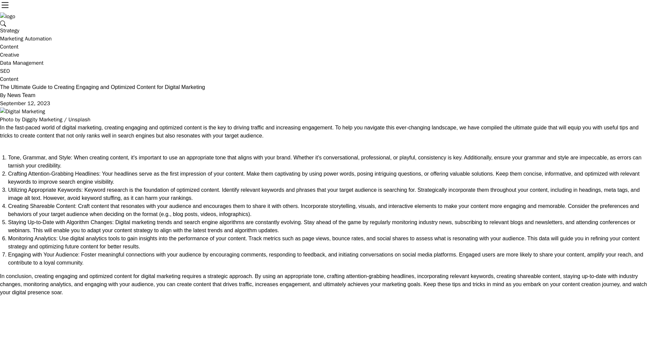 Image resolution: width=648 pixels, height=364 pixels. What do you see at coordinates (42, 119) in the screenshot?
I see `Diggity Marketing` at bounding box center [42, 119].